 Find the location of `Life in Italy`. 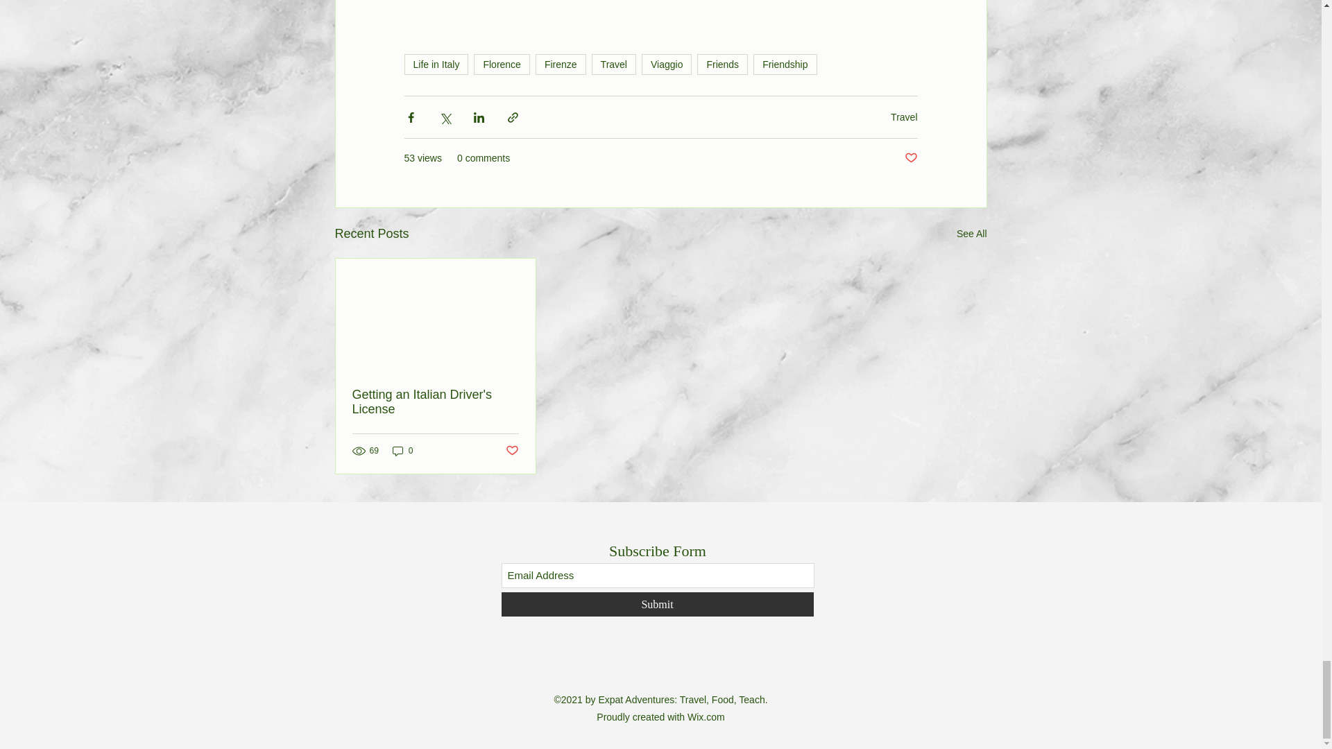

Life in Italy is located at coordinates (436, 64).